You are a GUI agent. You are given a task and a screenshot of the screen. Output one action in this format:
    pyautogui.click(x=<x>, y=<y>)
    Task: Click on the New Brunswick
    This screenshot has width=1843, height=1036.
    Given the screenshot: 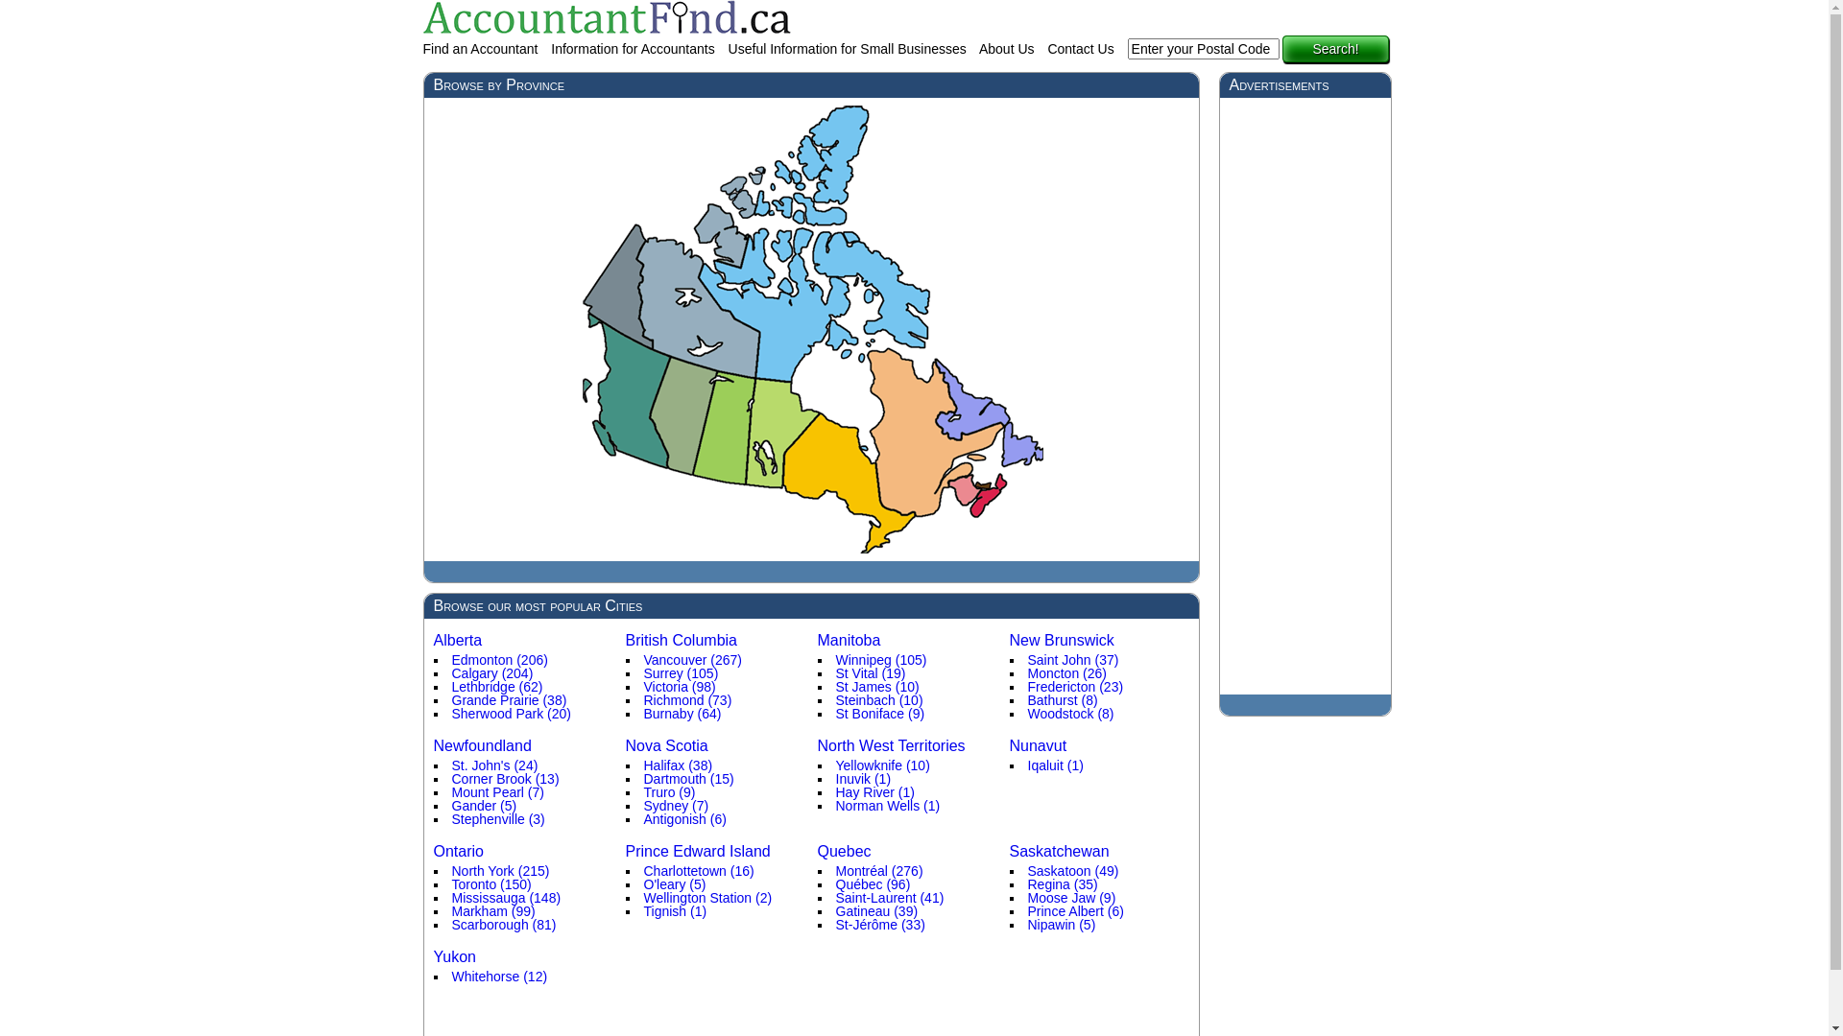 What is the action you would take?
    pyautogui.click(x=1062, y=643)
    